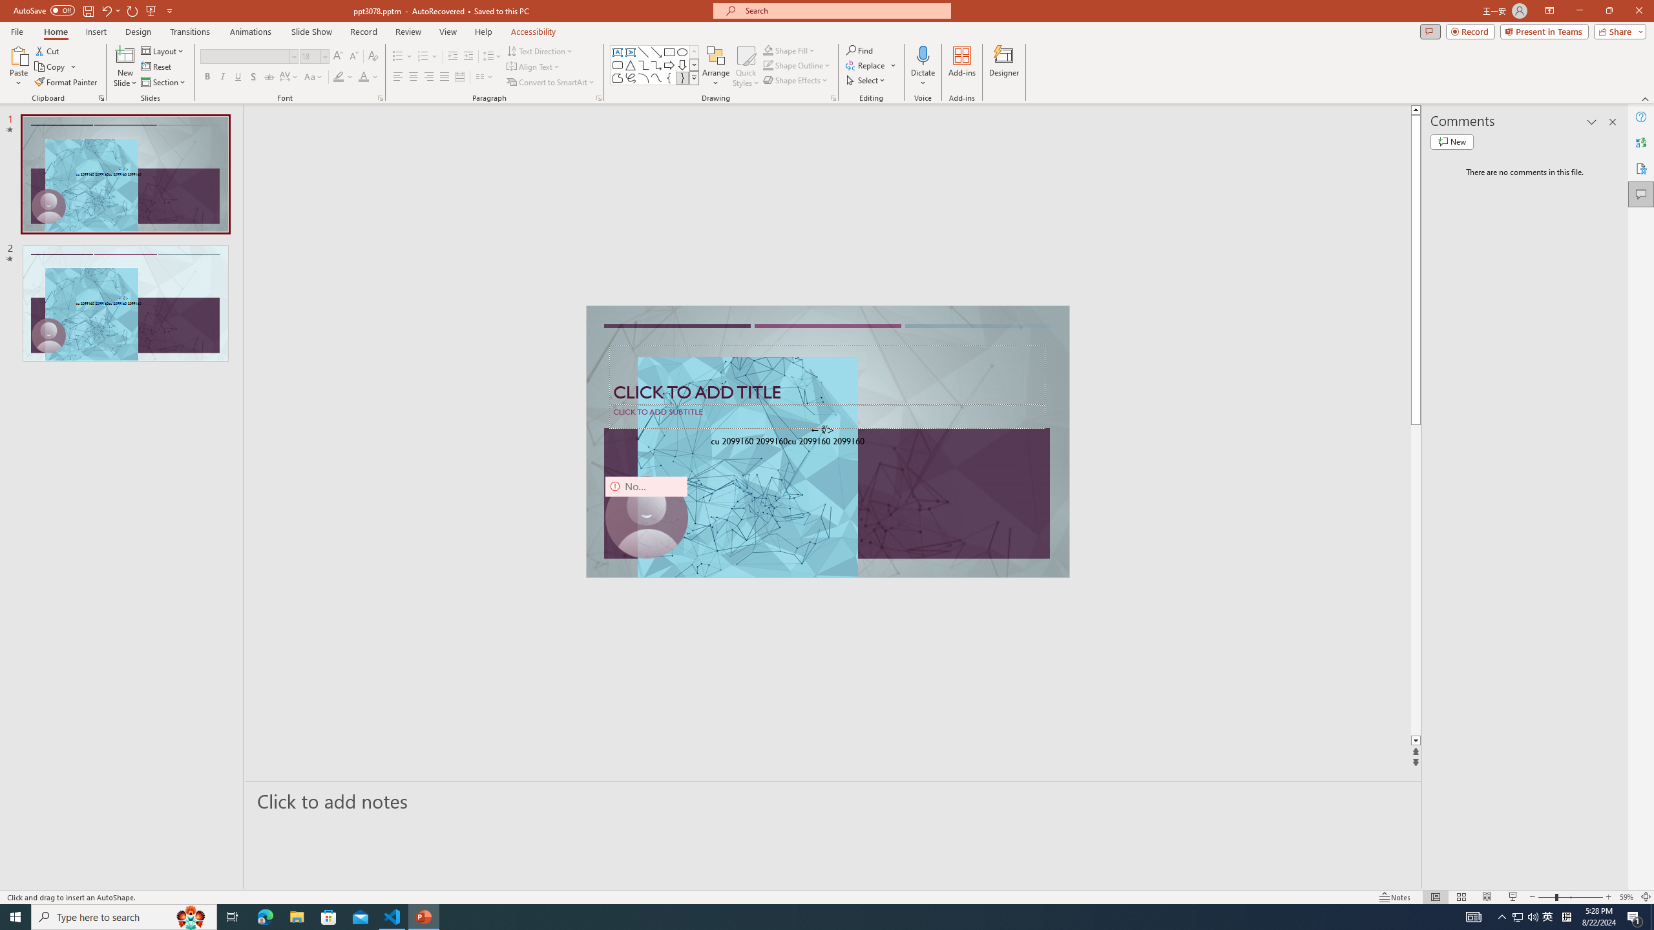 The height and width of the screenshot is (930, 1654). Describe the element at coordinates (844, 10) in the screenshot. I see `Microsoft search` at that location.